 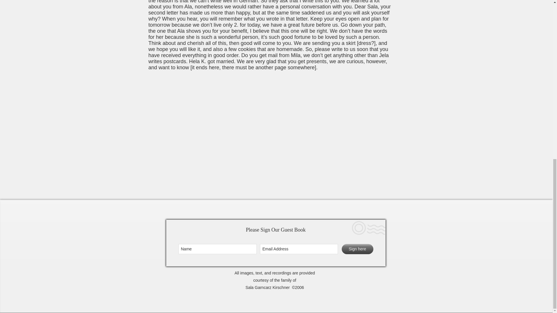 What do you see at coordinates (357, 249) in the screenshot?
I see `Sign here` at bounding box center [357, 249].